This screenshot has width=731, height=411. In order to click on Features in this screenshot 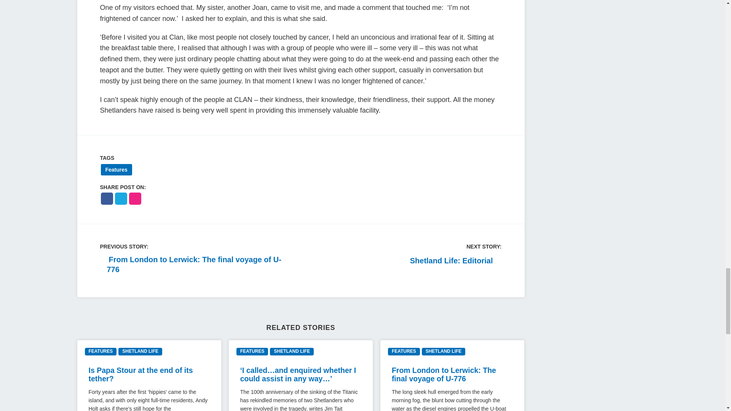, I will do `click(116, 170)`.